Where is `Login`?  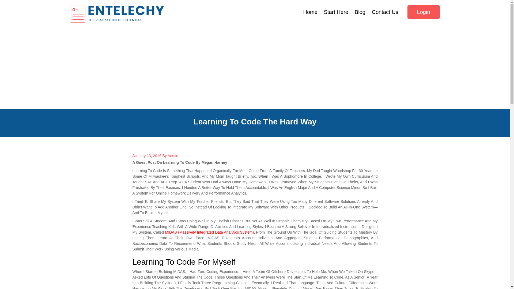
Login is located at coordinates (424, 12).